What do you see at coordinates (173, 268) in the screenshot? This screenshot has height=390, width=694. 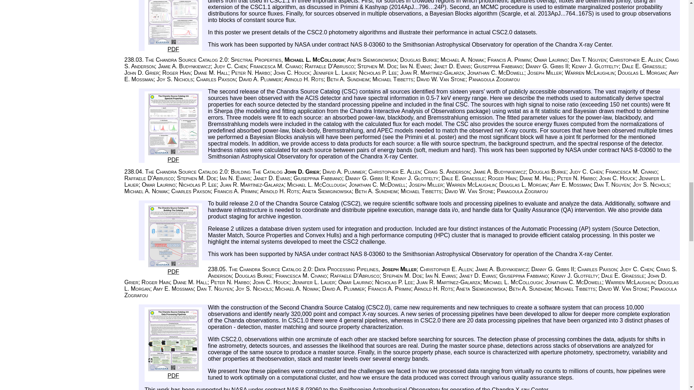 I see `PDF` at bounding box center [173, 268].